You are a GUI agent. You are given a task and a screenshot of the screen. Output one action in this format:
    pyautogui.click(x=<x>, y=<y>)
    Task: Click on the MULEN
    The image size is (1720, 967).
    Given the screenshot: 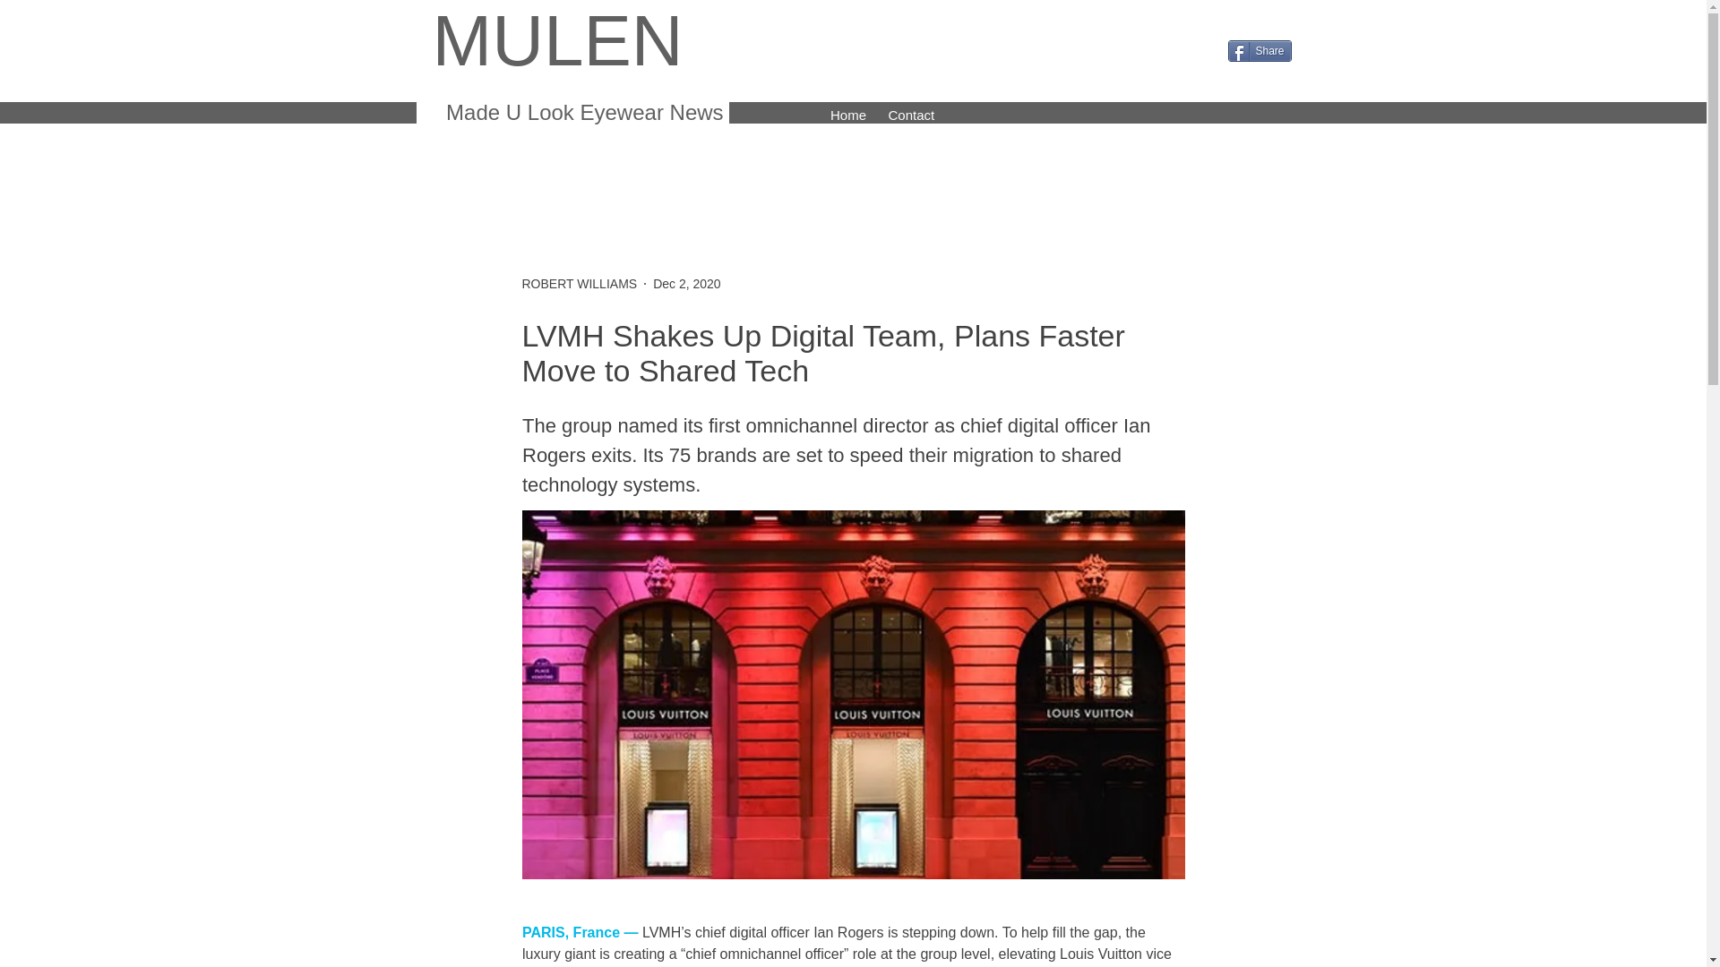 What is the action you would take?
    pyautogui.click(x=557, y=40)
    